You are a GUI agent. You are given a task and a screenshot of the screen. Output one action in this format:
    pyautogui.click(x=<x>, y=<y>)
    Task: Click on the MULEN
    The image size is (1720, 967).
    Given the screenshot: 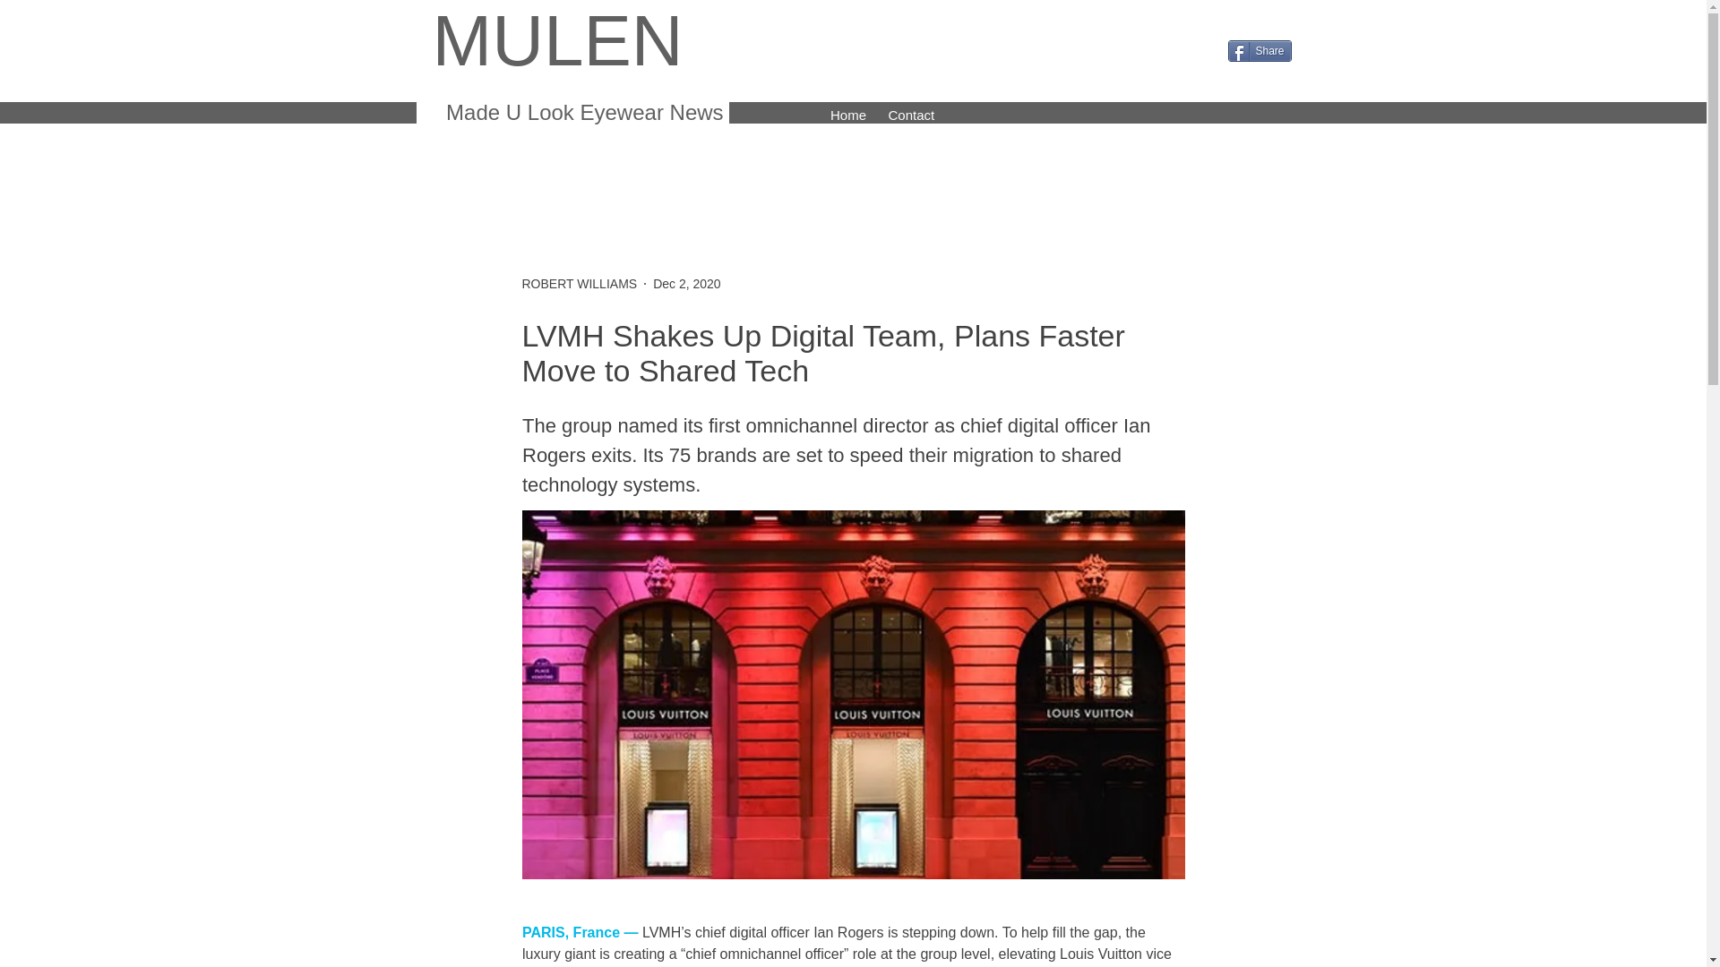 What is the action you would take?
    pyautogui.click(x=557, y=40)
    